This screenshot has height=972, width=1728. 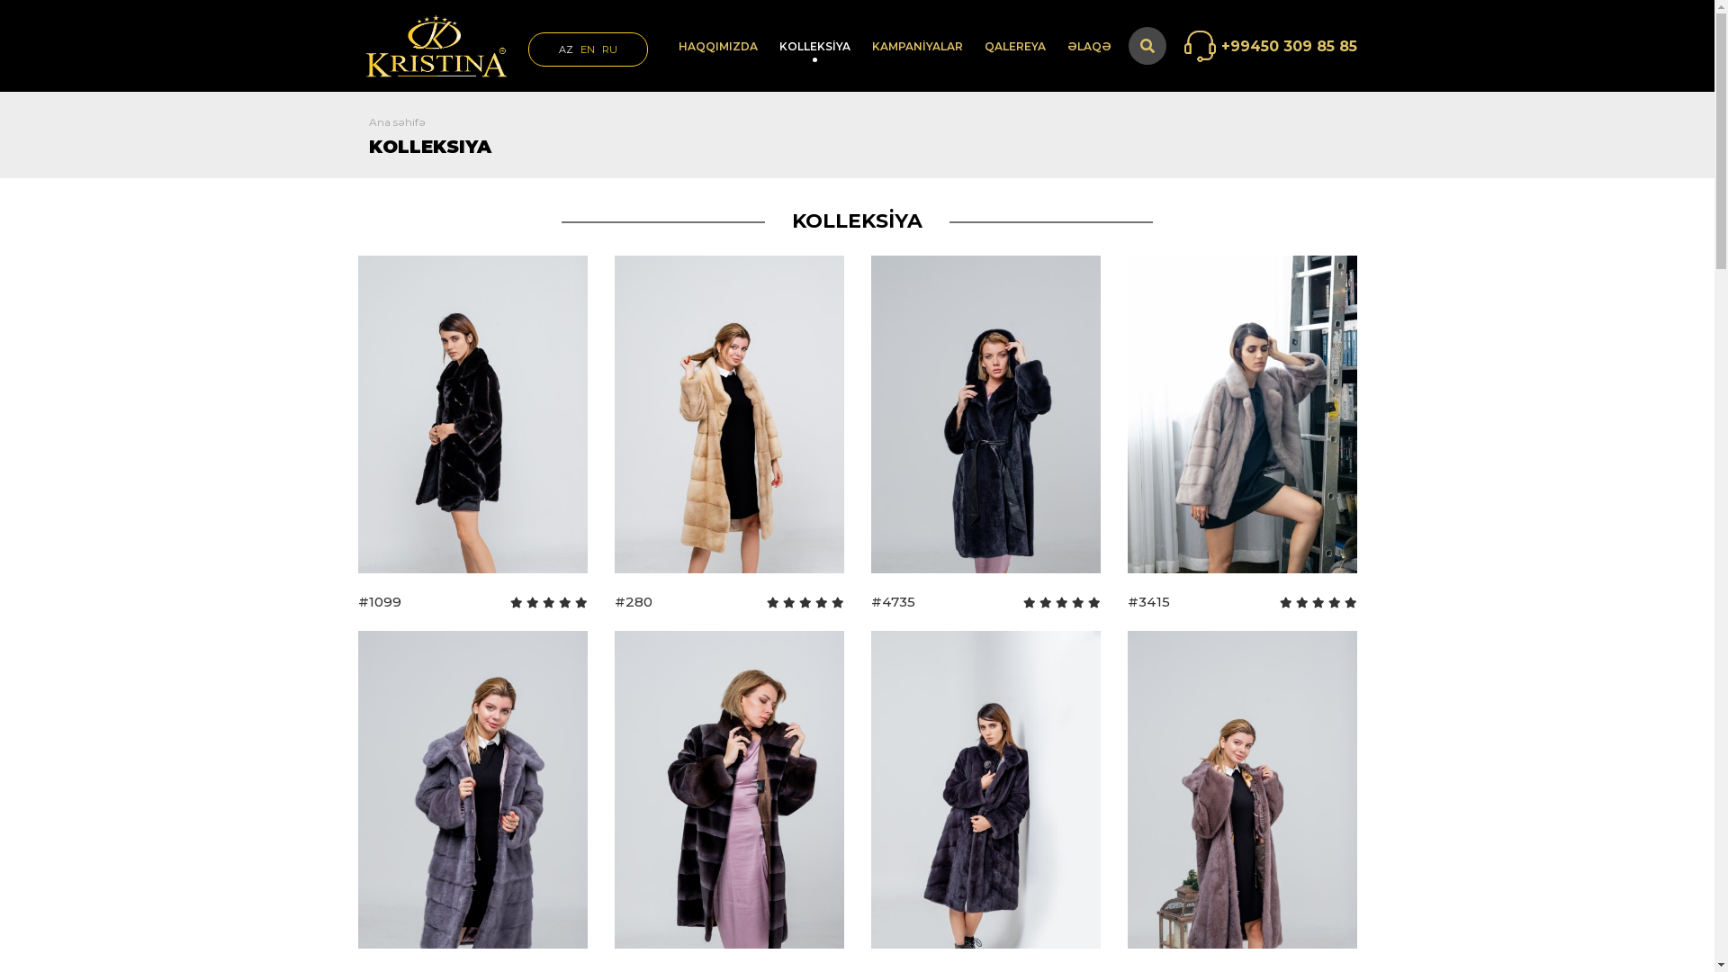 I want to click on RU, so click(x=608, y=49).